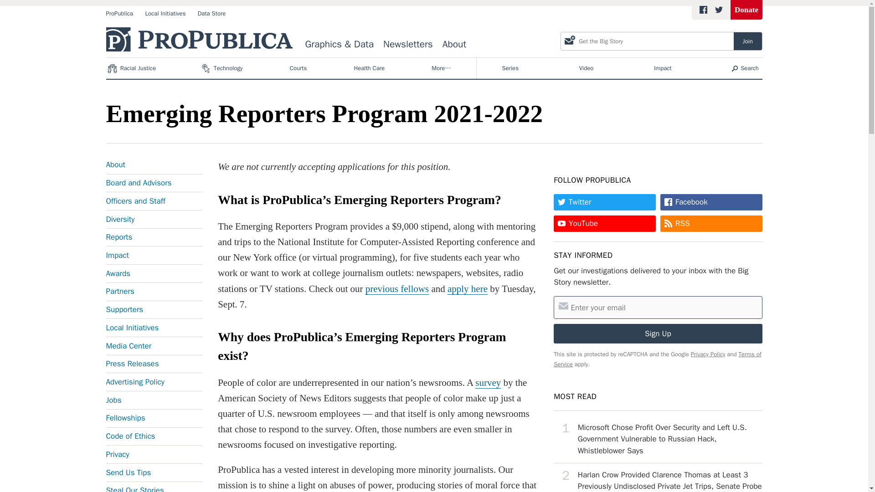 The height and width of the screenshot is (492, 875). What do you see at coordinates (154, 166) in the screenshot?
I see `About` at bounding box center [154, 166].